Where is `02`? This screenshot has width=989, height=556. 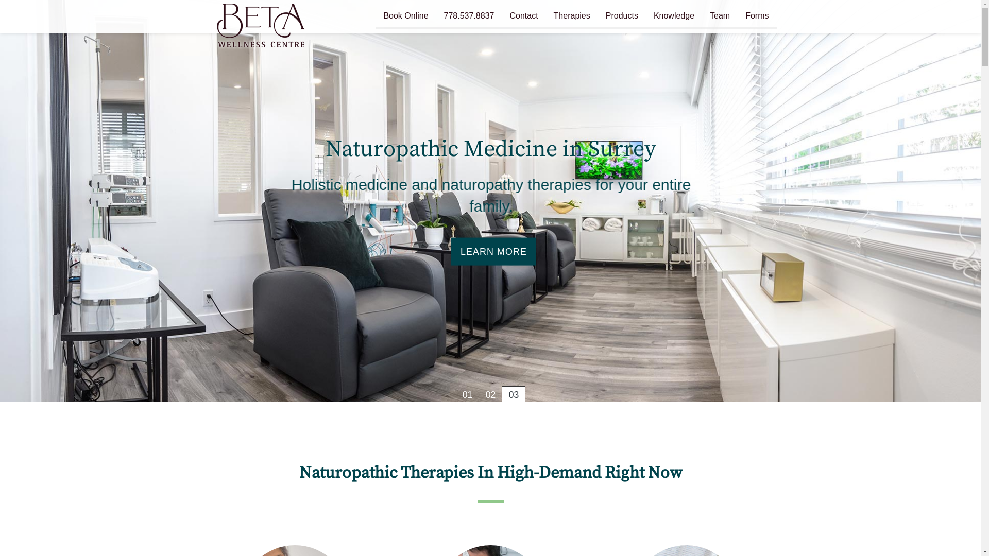
02 is located at coordinates (490, 394).